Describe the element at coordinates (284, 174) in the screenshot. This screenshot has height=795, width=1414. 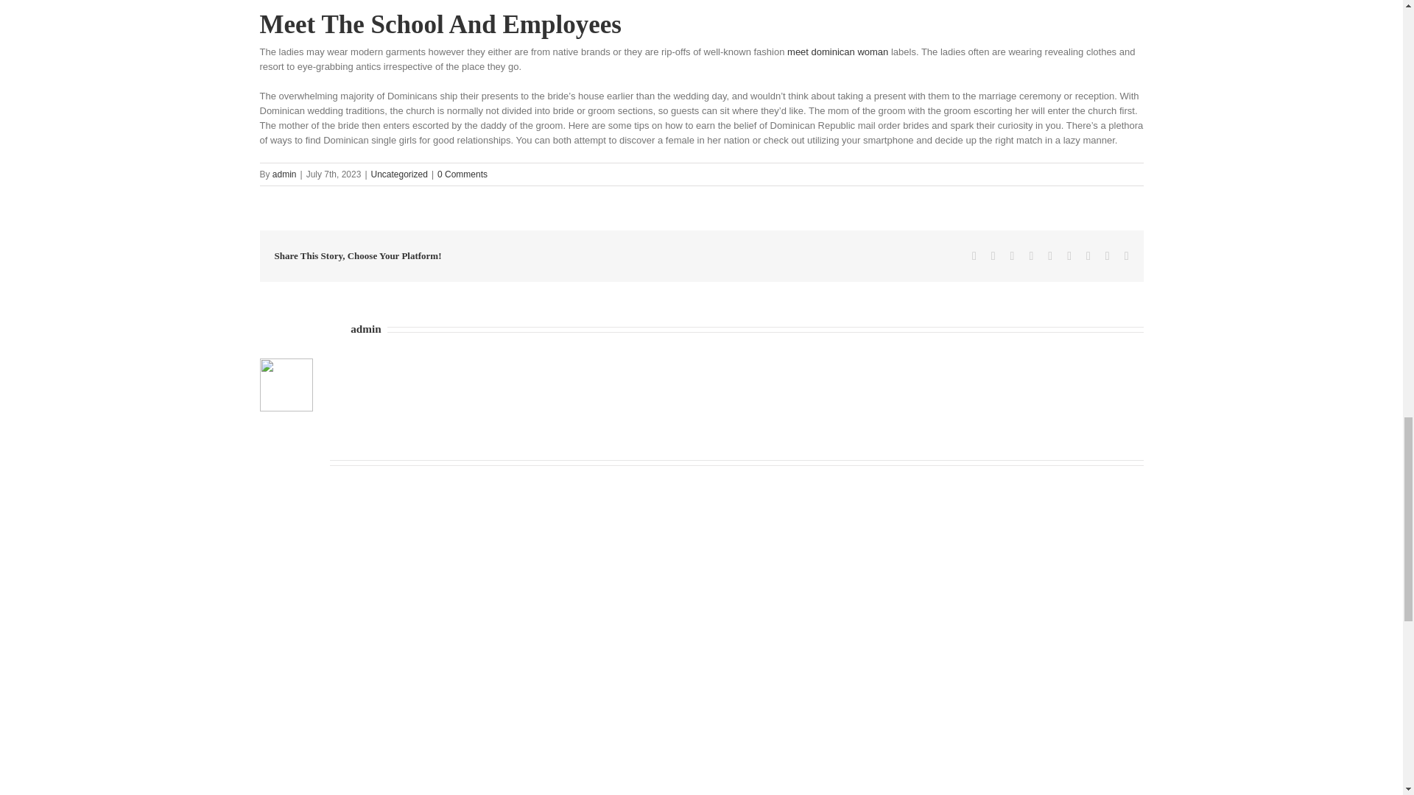
I see `admin` at that location.